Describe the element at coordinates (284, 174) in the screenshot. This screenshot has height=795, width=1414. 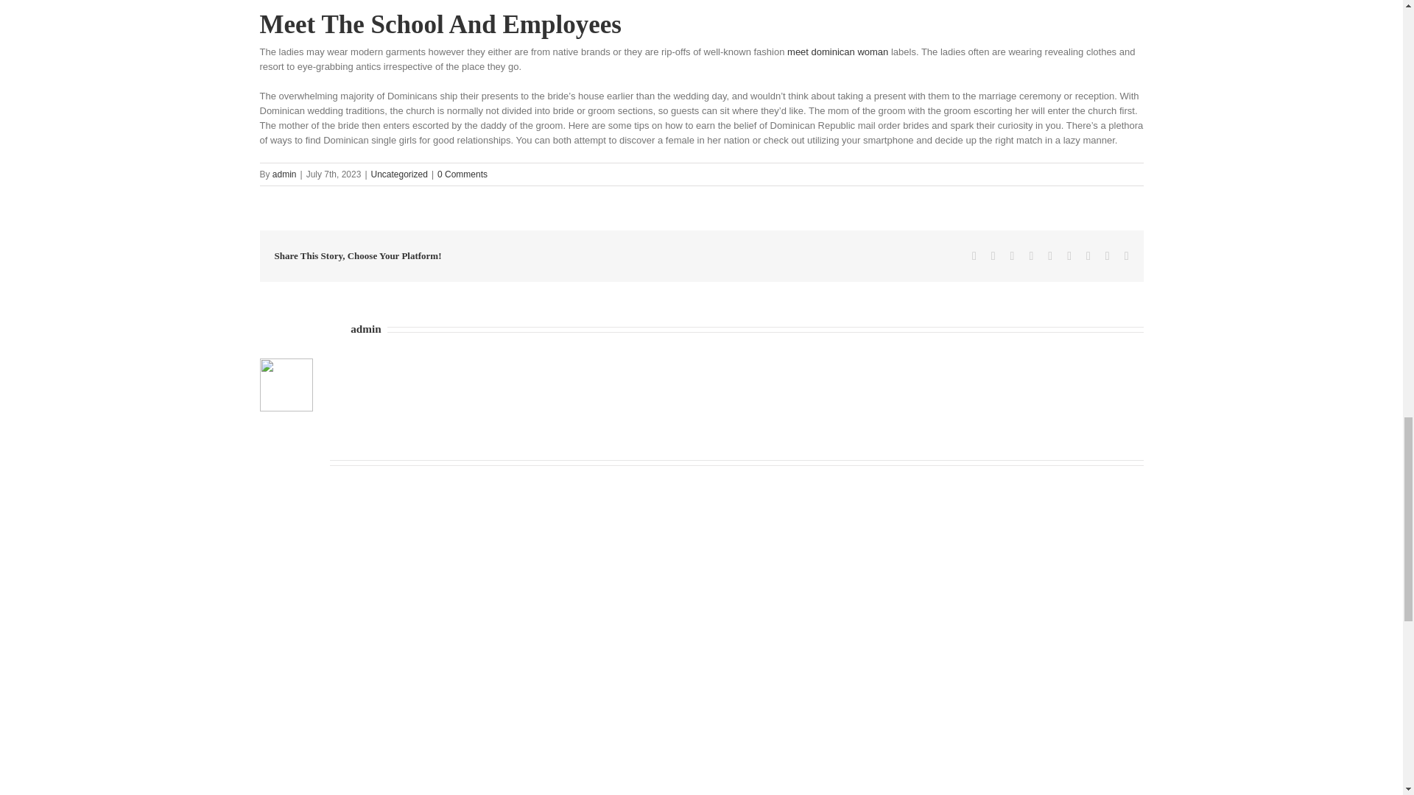
I see `admin` at that location.